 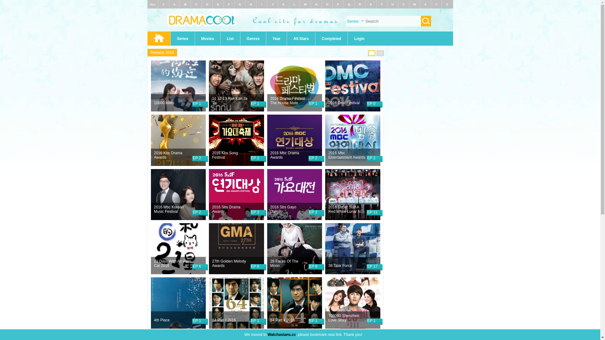 What do you see at coordinates (218, 4) in the screenshot?
I see `E` at bounding box center [218, 4].